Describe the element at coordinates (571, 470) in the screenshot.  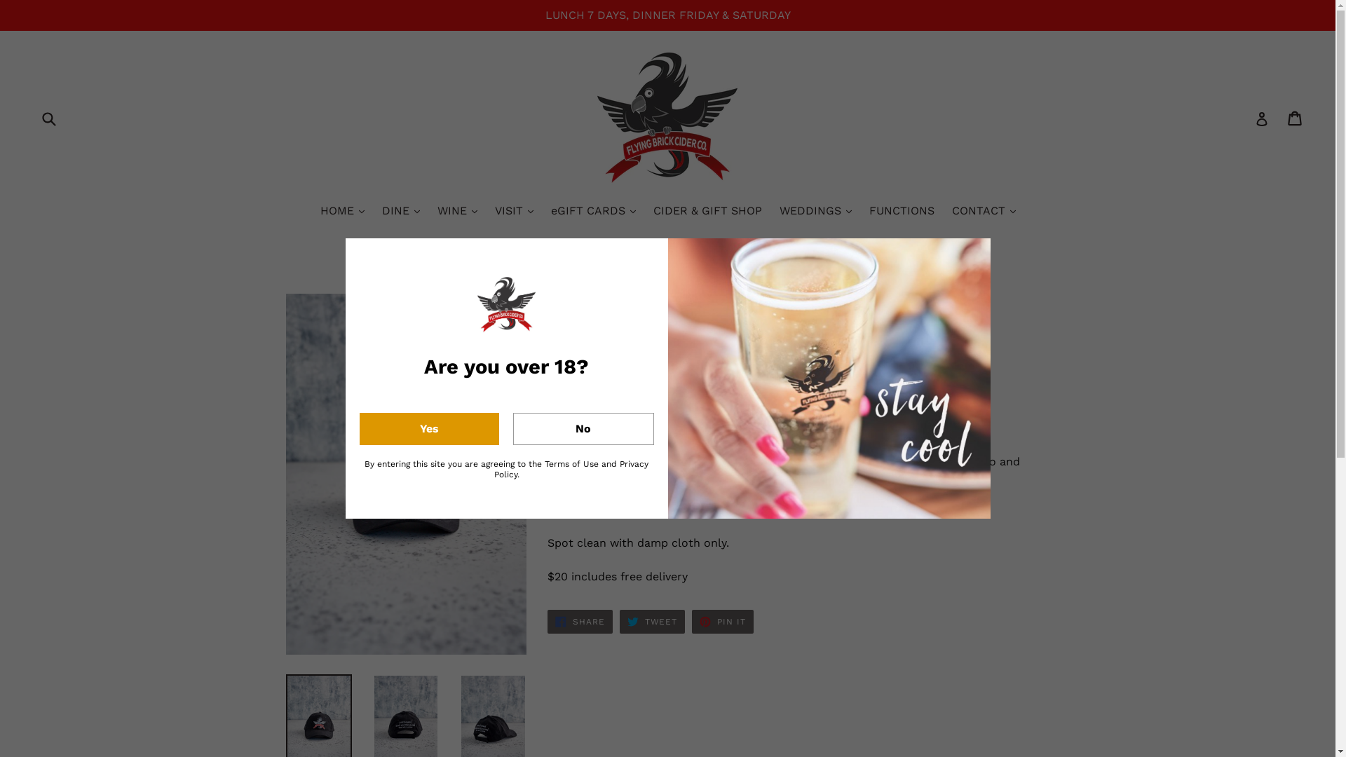
I see `Privacy Policy` at that location.